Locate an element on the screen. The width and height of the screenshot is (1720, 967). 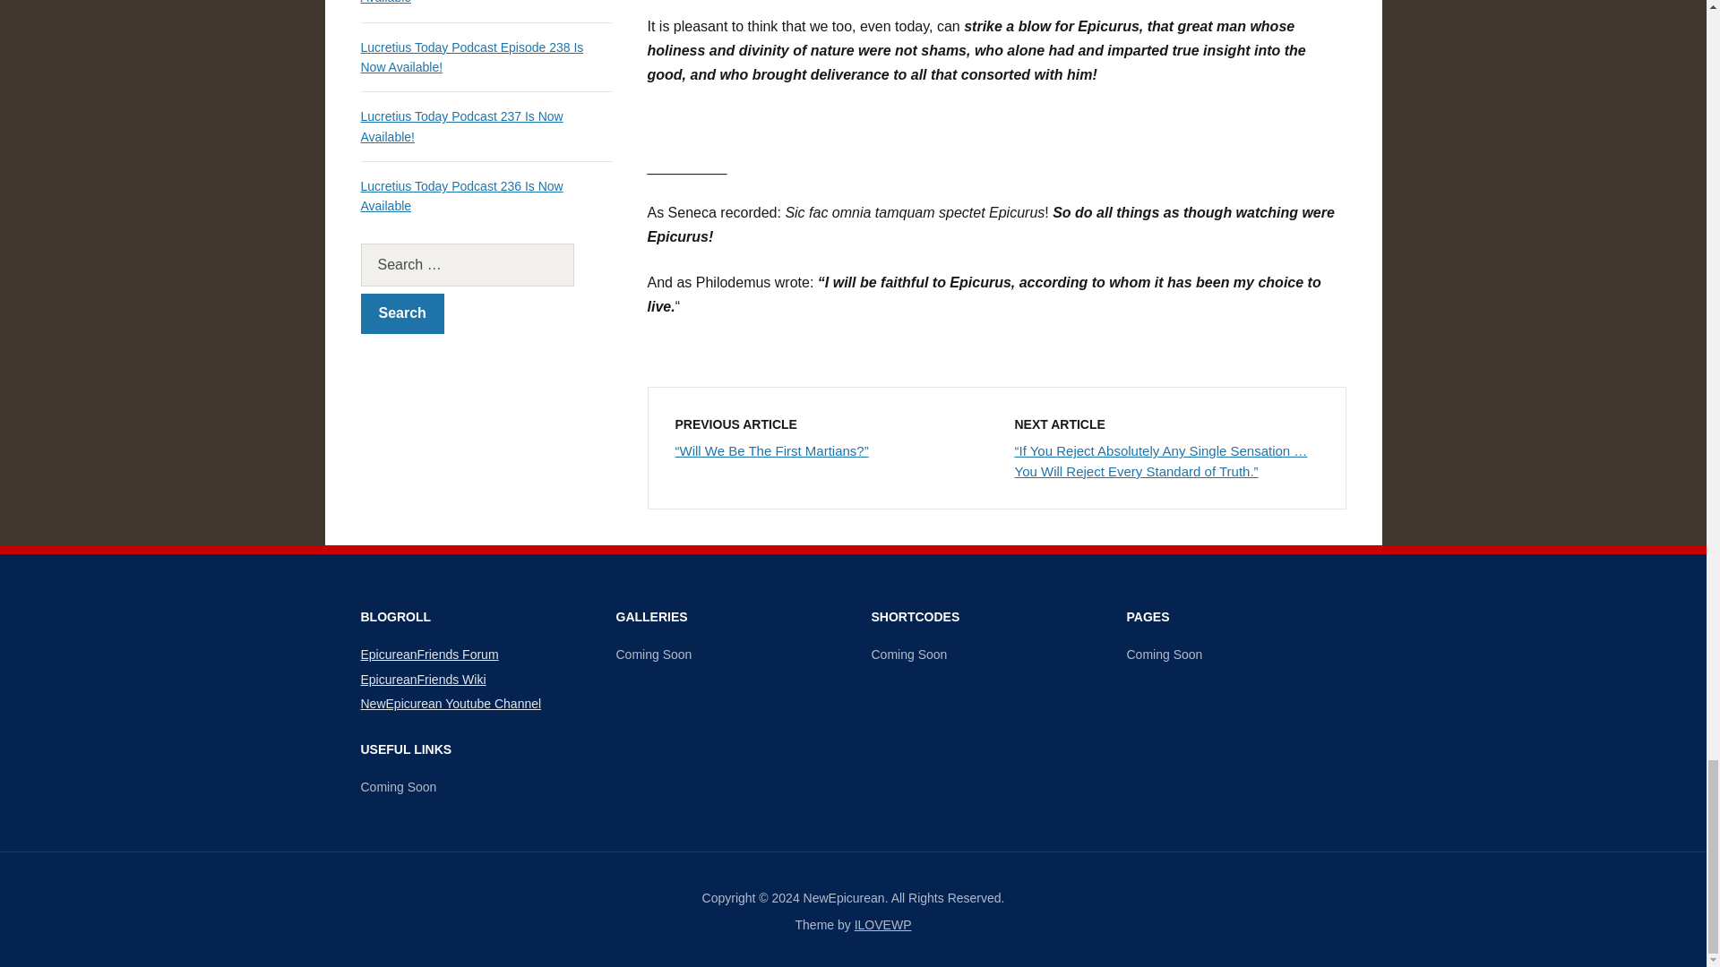
Epicurean Friends Wiki of Reference Material is located at coordinates (422, 679).